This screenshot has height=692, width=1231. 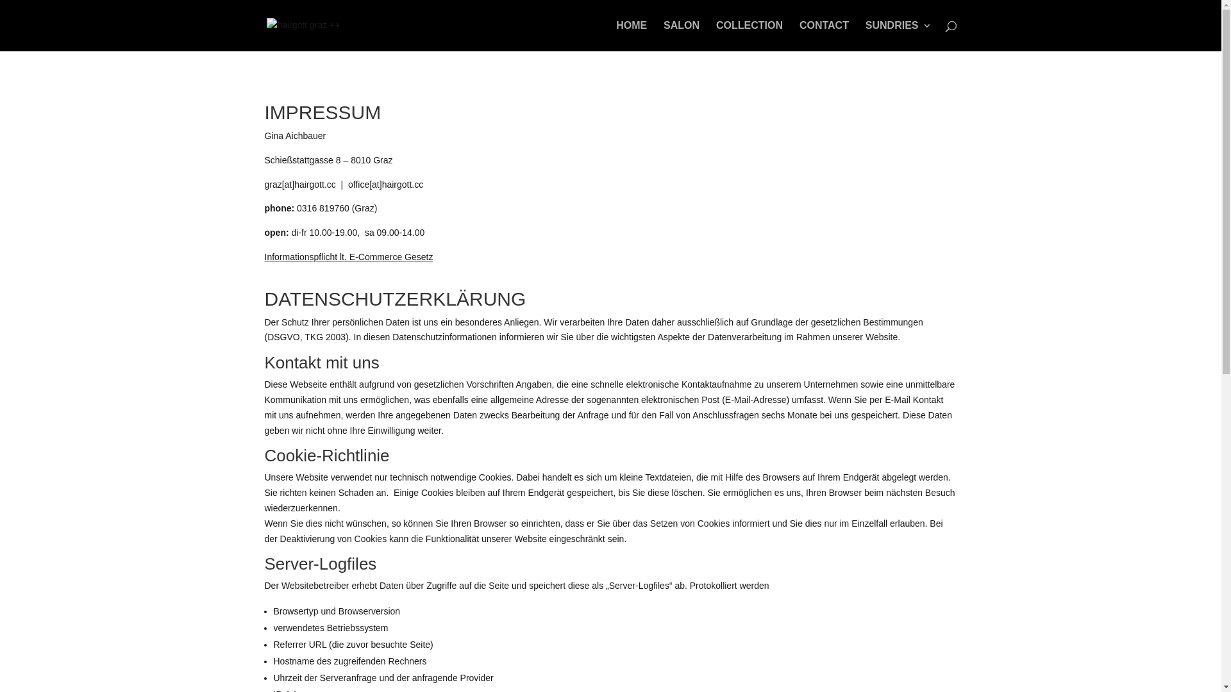 I want to click on HOME, so click(x=632, y=36).